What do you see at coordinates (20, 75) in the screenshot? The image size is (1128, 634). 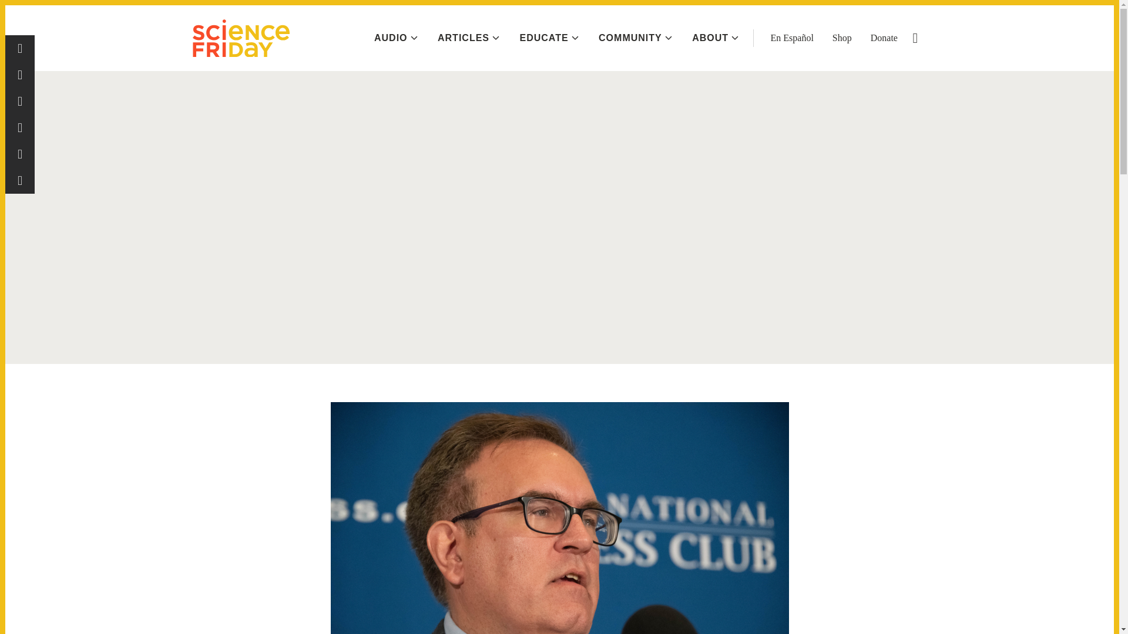 I see `Threads` at bounding box center [20, 75].